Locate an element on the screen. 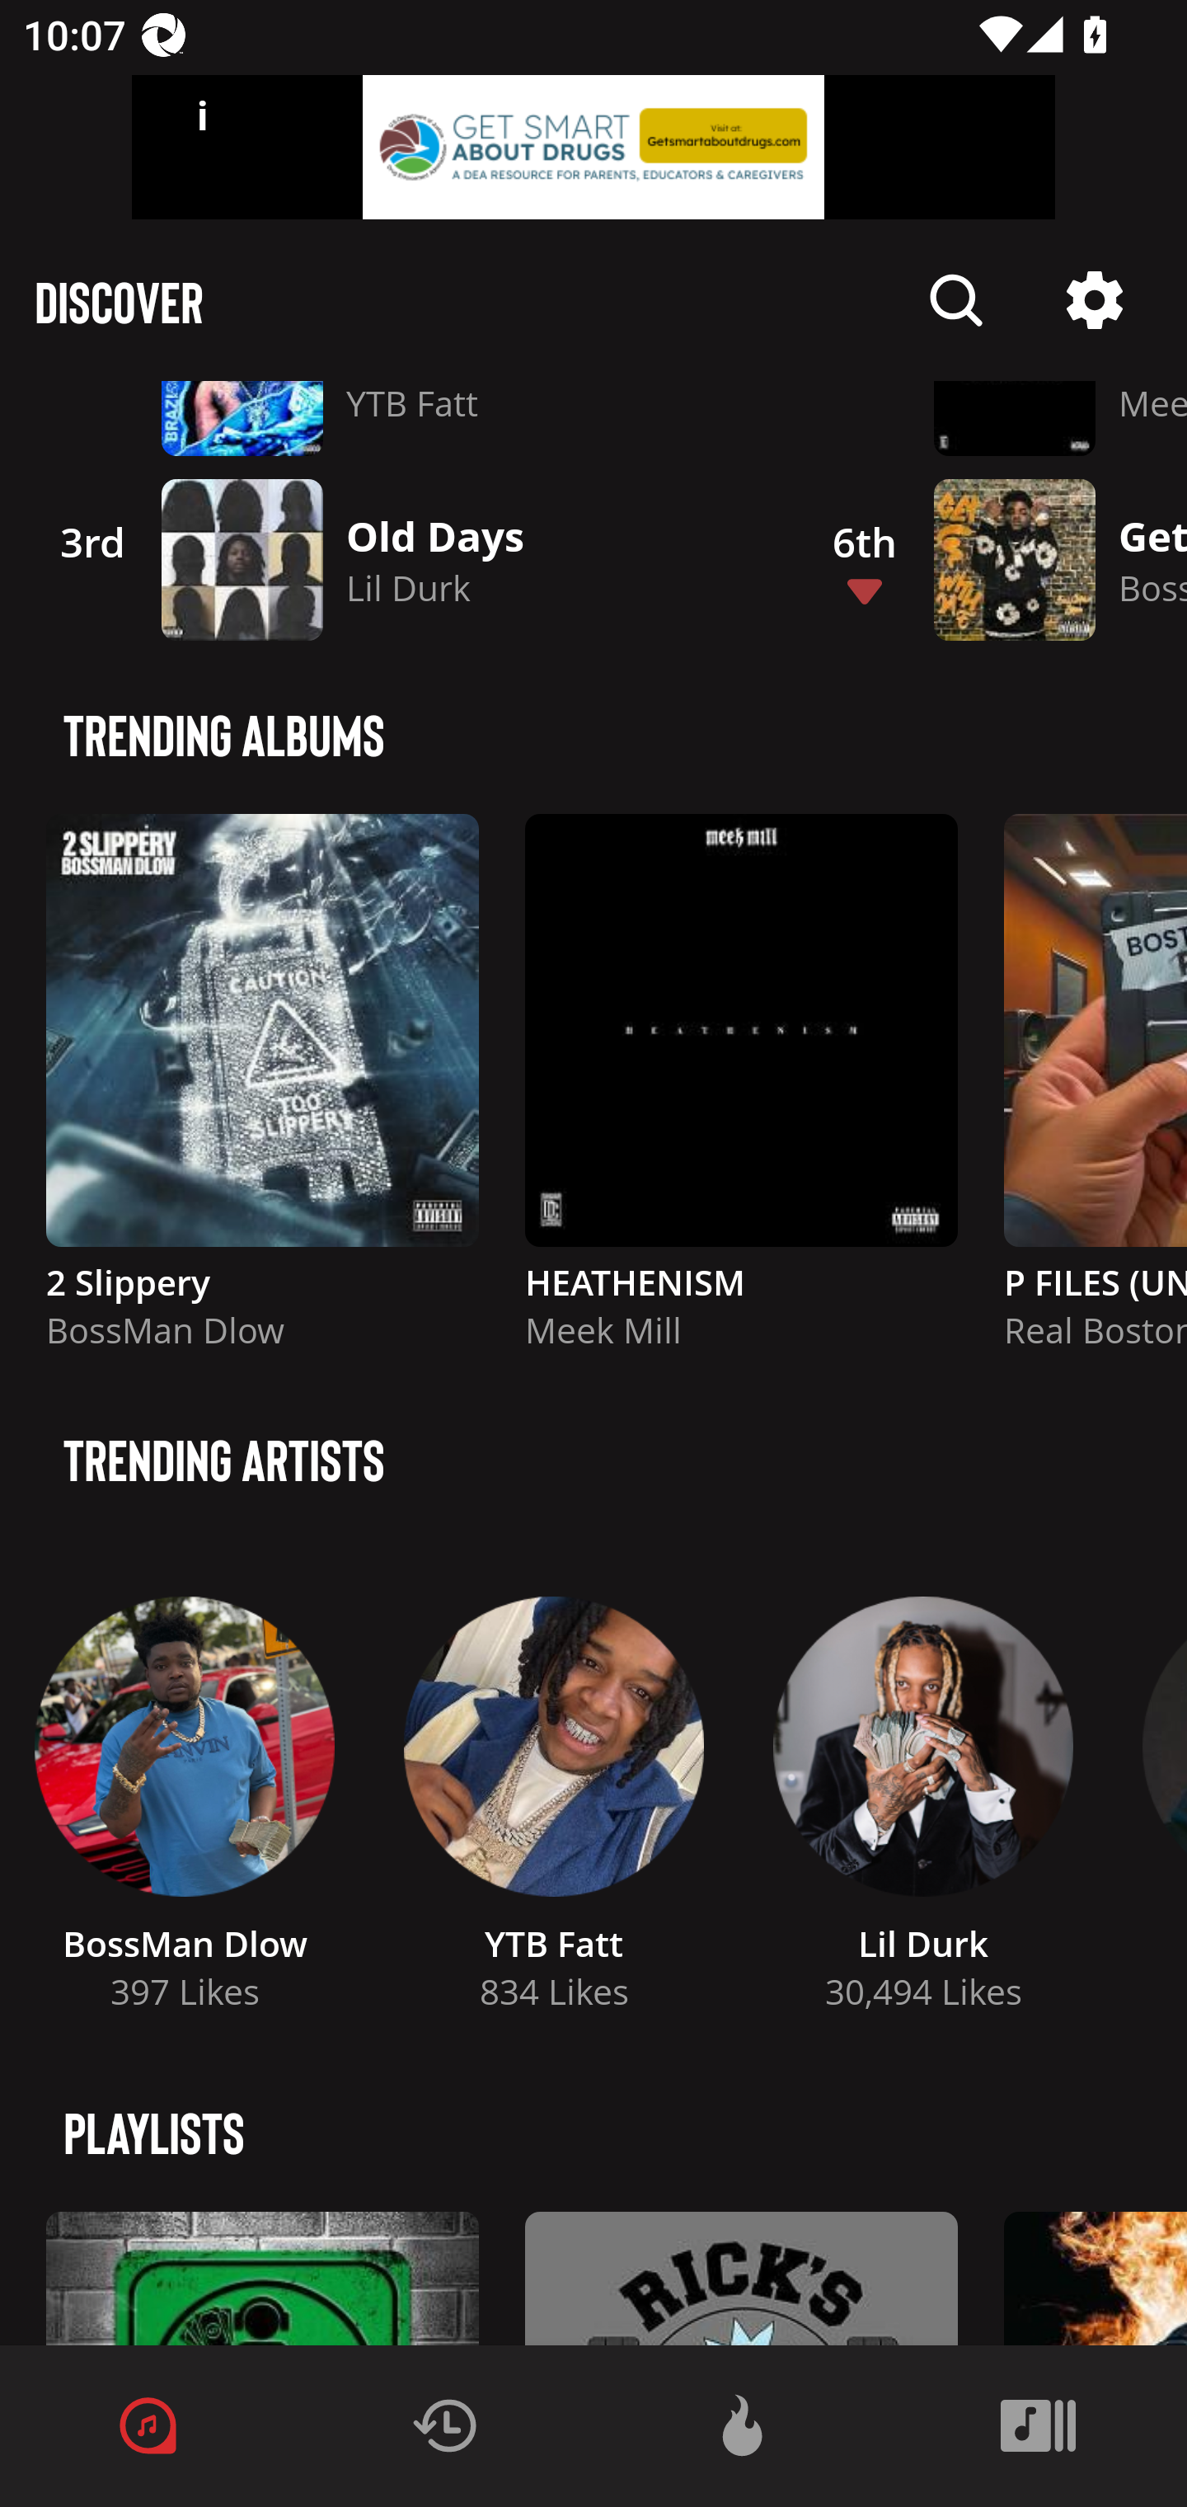  Description Lil Durk 30,494 Likes is located at coordinates (923, 1793).